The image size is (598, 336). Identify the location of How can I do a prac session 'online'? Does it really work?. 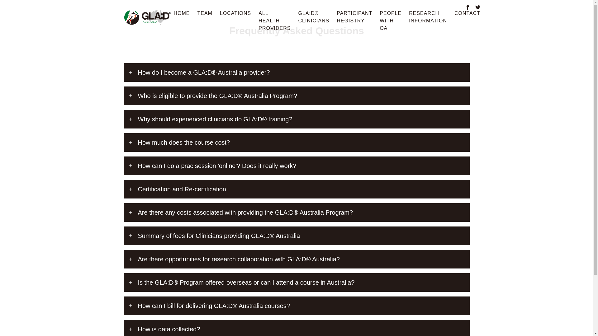
(297, 166).